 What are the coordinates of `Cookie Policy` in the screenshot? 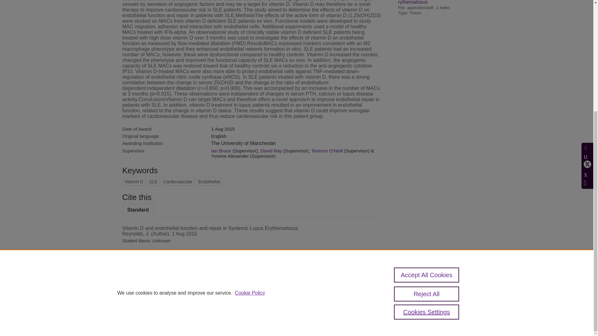 It's located at (250, 129).